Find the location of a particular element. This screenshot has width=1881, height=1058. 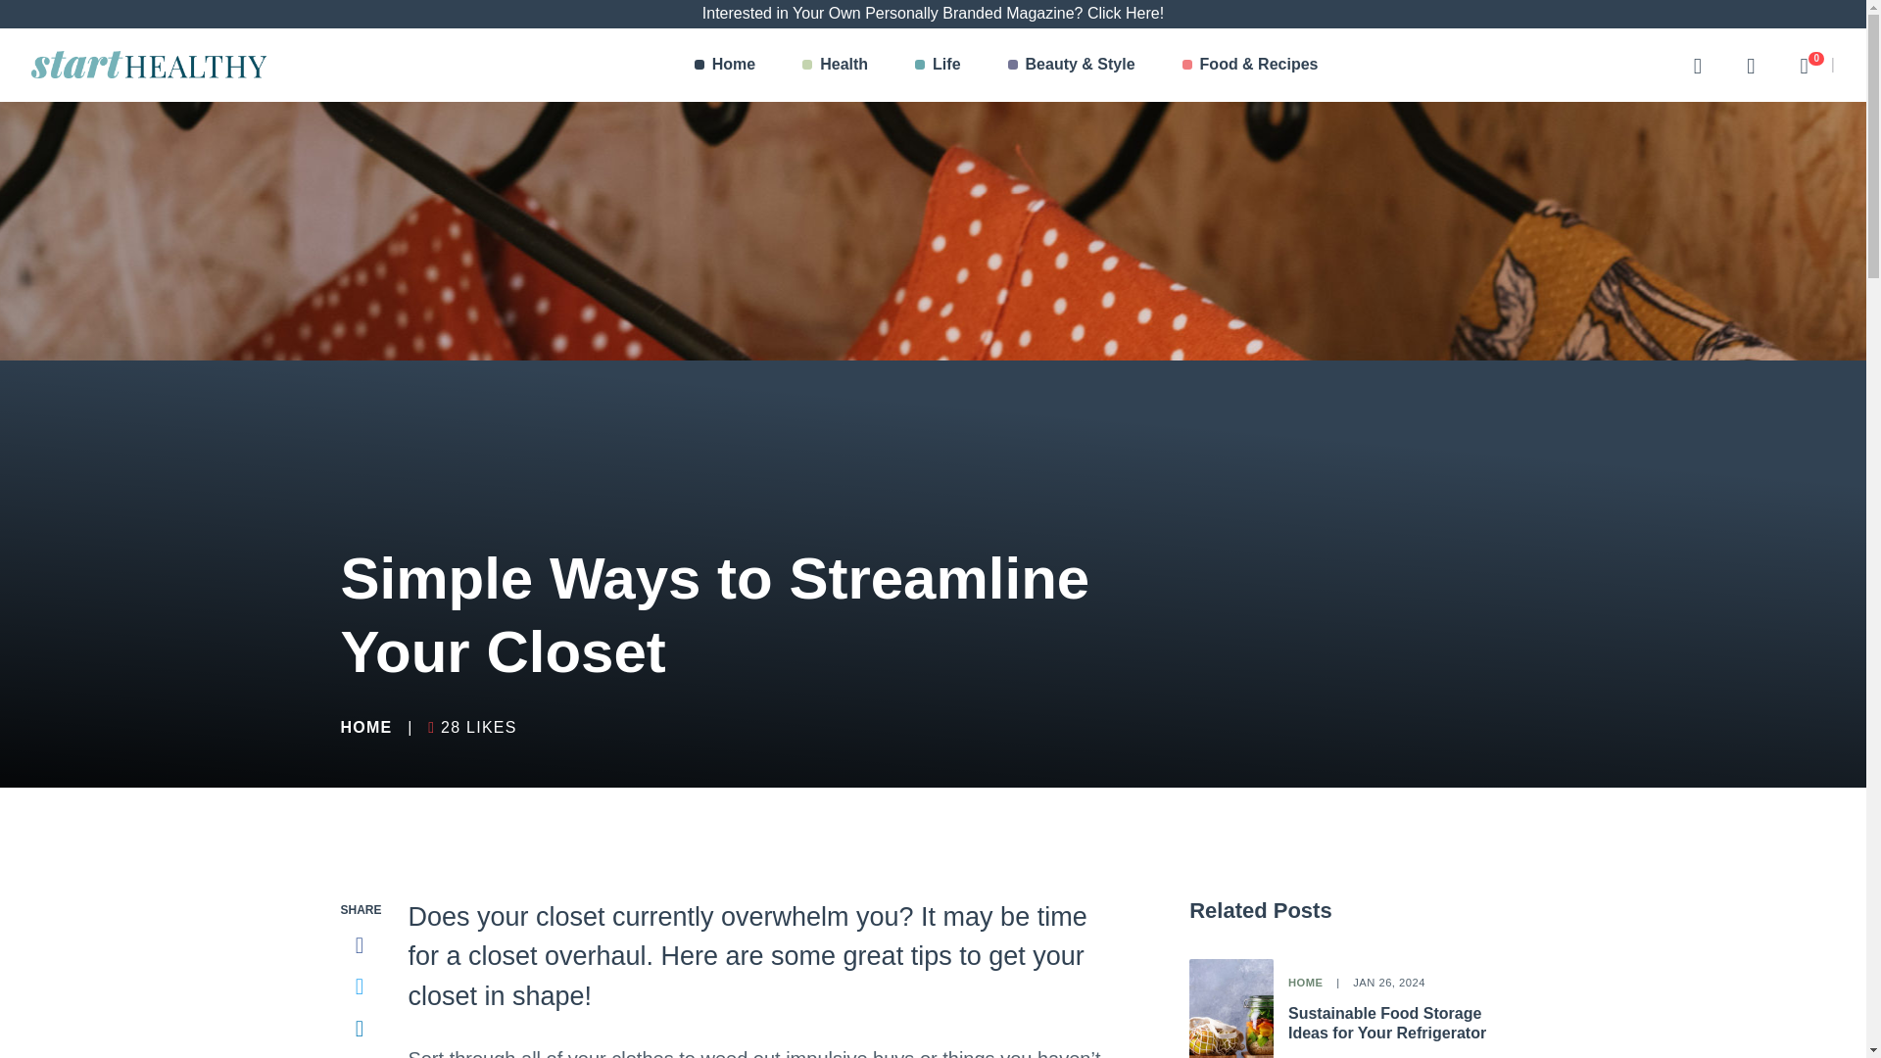

HOME is located at coordinates (360, 1029).